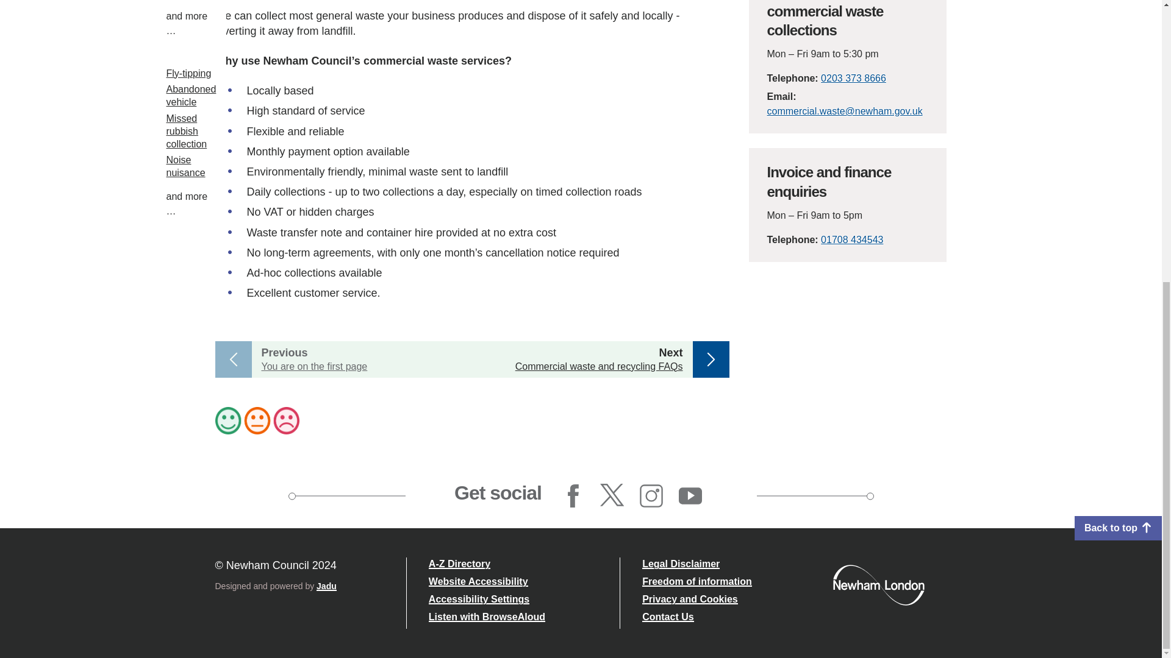  I want to click on Instagram, so click(651, 496).